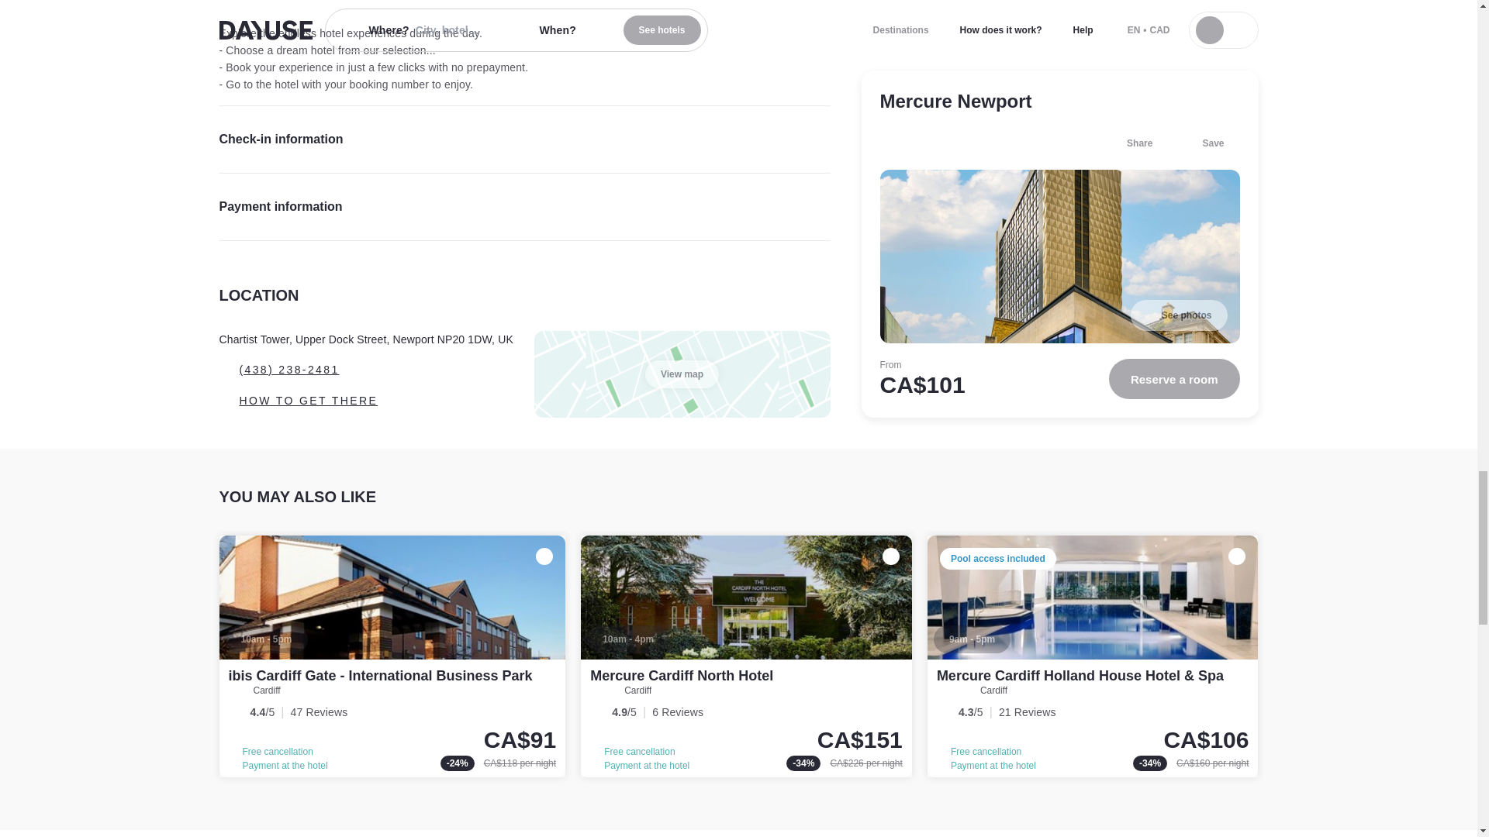 This screenshot has width=1489, height=837. Describe the element at coordinates (681, 676) in the screenshot. I see `Mercure Cardiff North Hotel` at that location.